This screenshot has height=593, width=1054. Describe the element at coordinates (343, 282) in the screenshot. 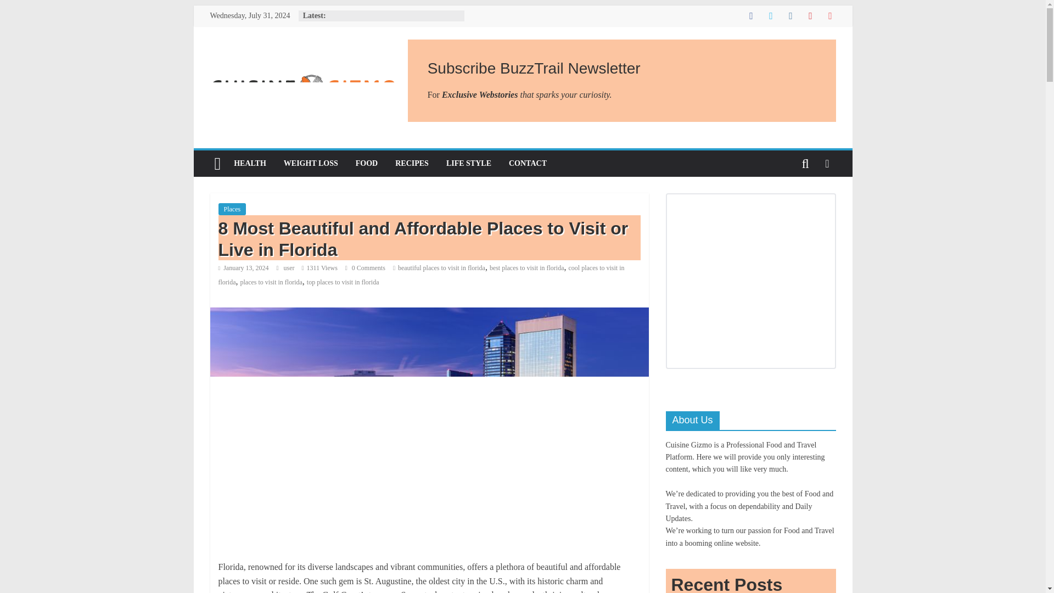

I see `top places to visit in florida` at that location.